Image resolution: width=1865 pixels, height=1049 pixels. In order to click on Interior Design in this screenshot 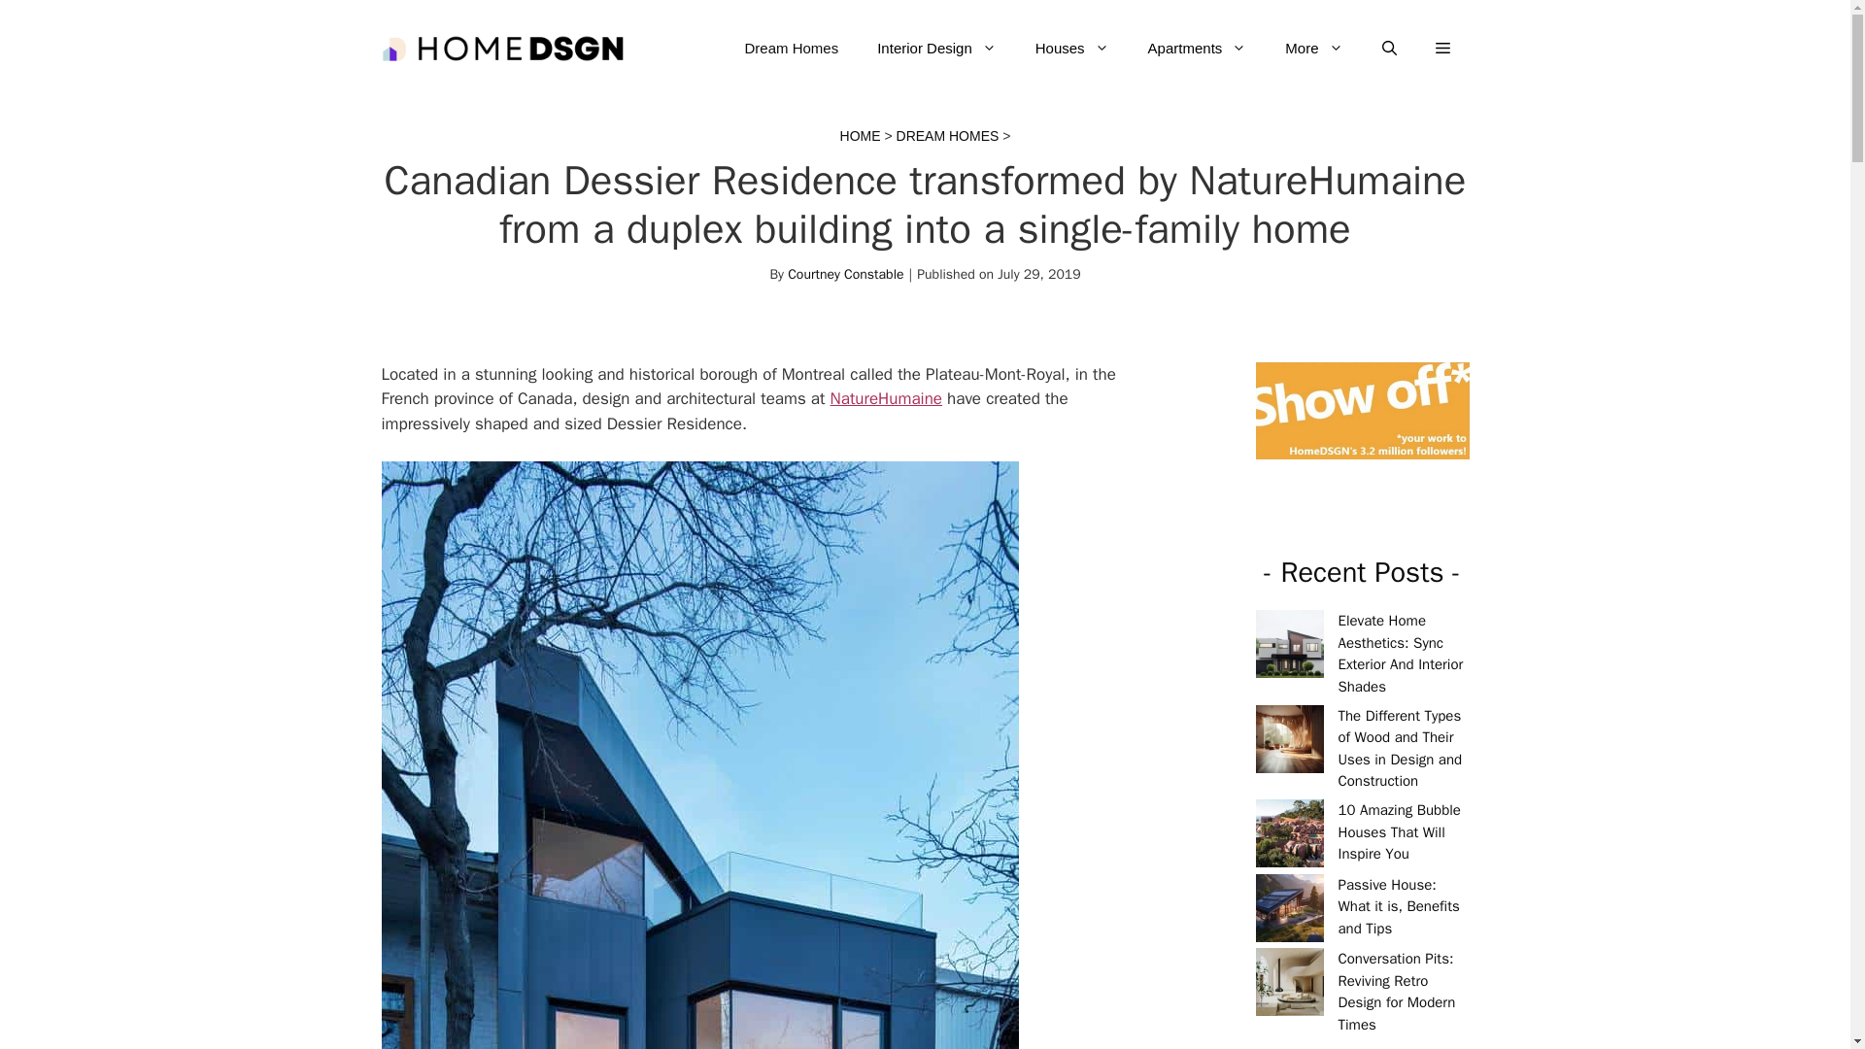, I will do `click(936, 49)`.